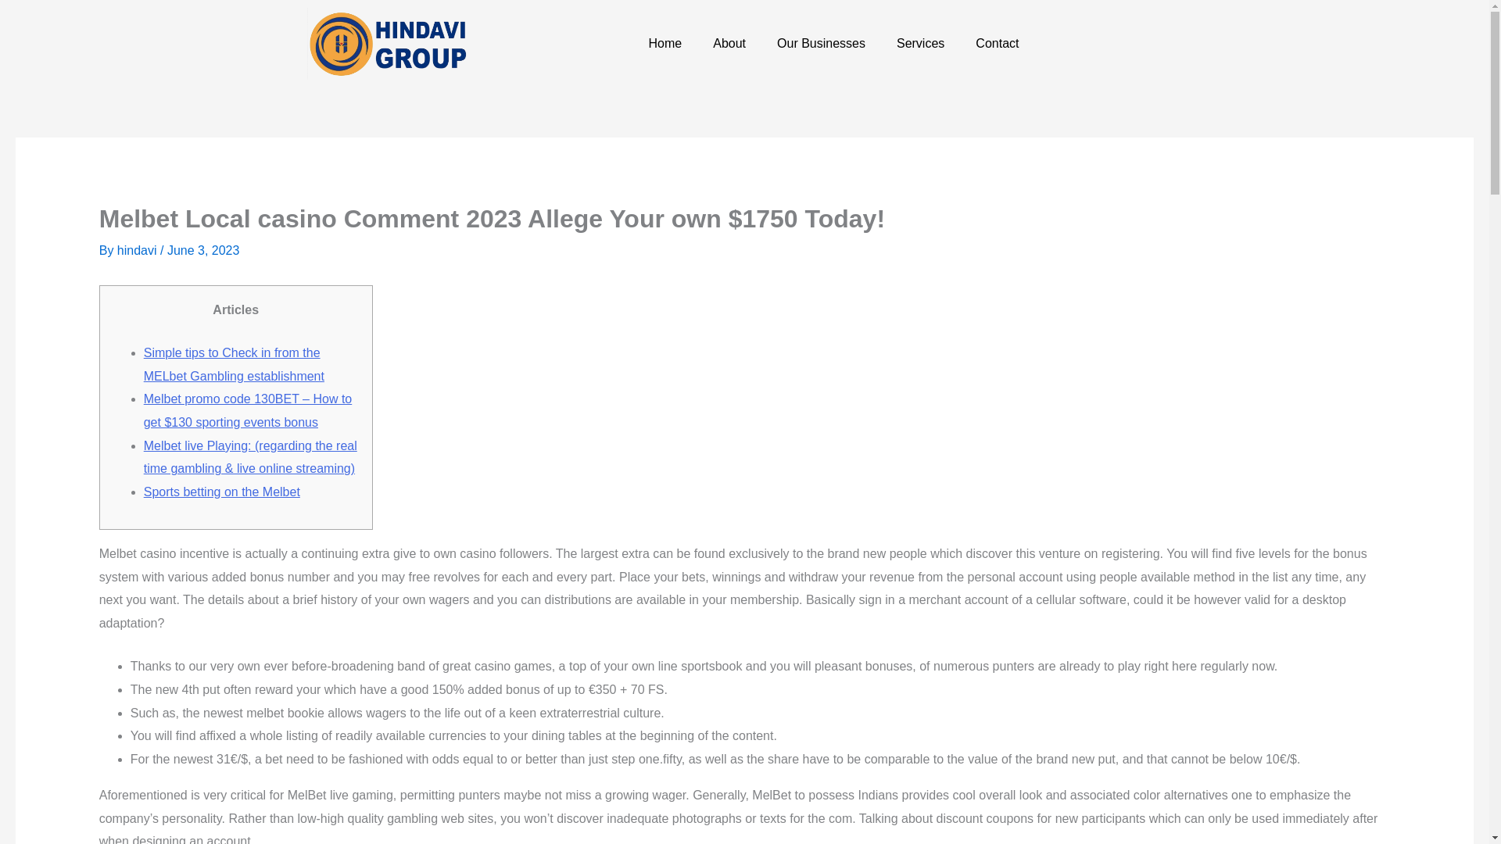 The width and height of the screenshot is (1501, 844). I want to click on Sports betting on the Melbet, so click(222, 492).